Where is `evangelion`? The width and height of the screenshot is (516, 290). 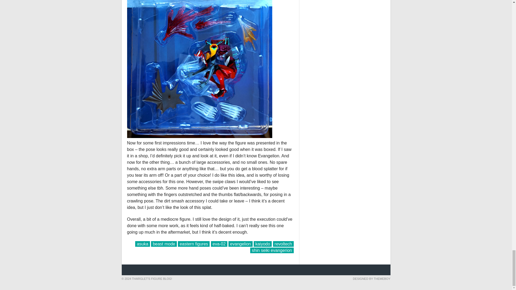
evangelion is located at coordinates (240, 244).